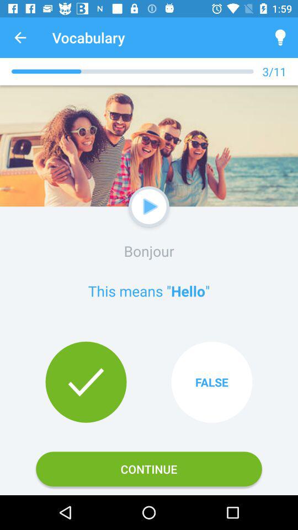  Describe the element at coordinates (150, 206) in the screenshot. I see `click play icon` at that location.